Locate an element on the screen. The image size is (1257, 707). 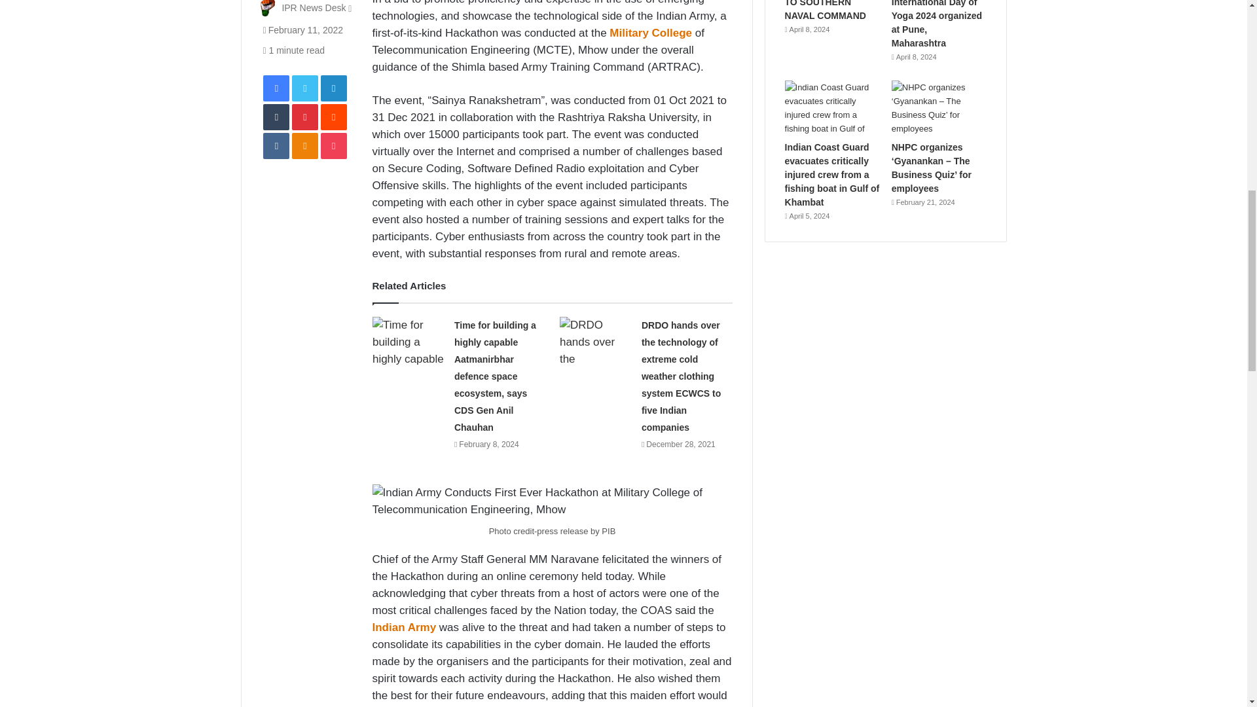
Tumblr is located at coordinates (276, 117).